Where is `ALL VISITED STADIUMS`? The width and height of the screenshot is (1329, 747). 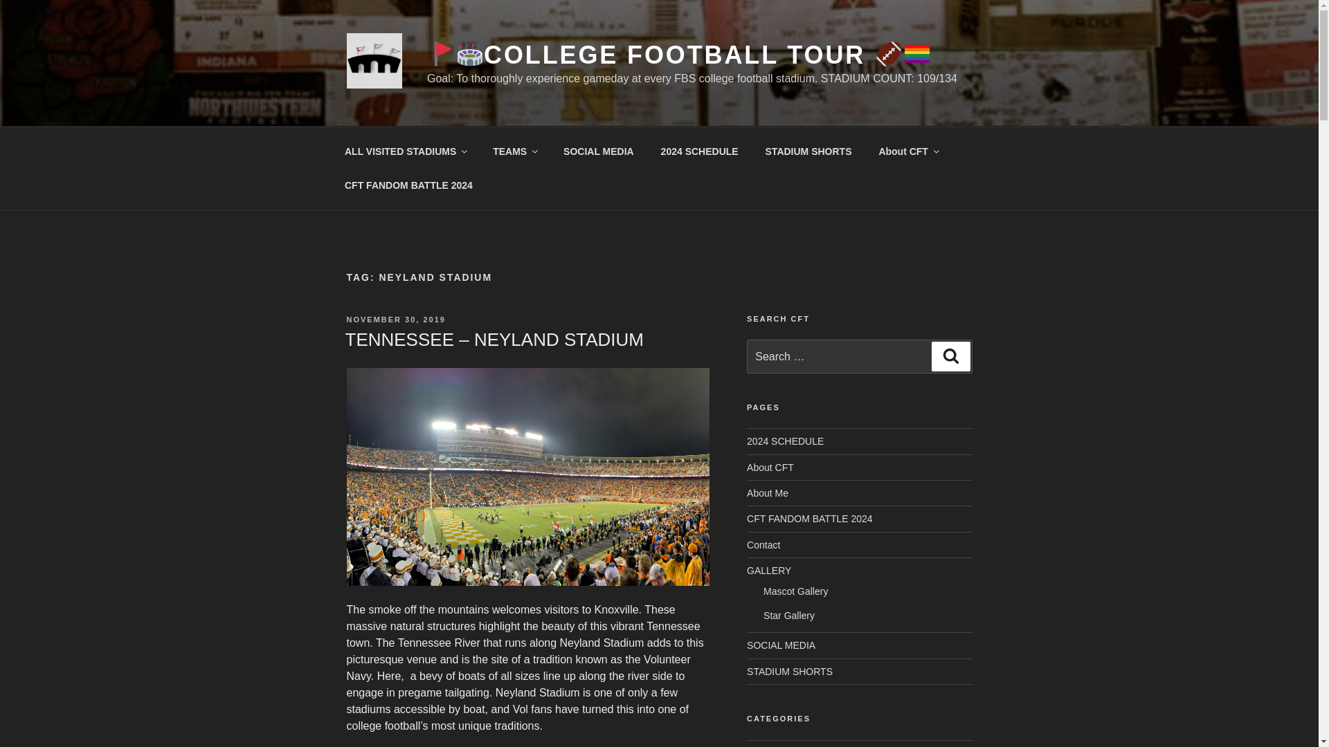
ALL VISITED STADIUMS is located at coordinates (404, 151).